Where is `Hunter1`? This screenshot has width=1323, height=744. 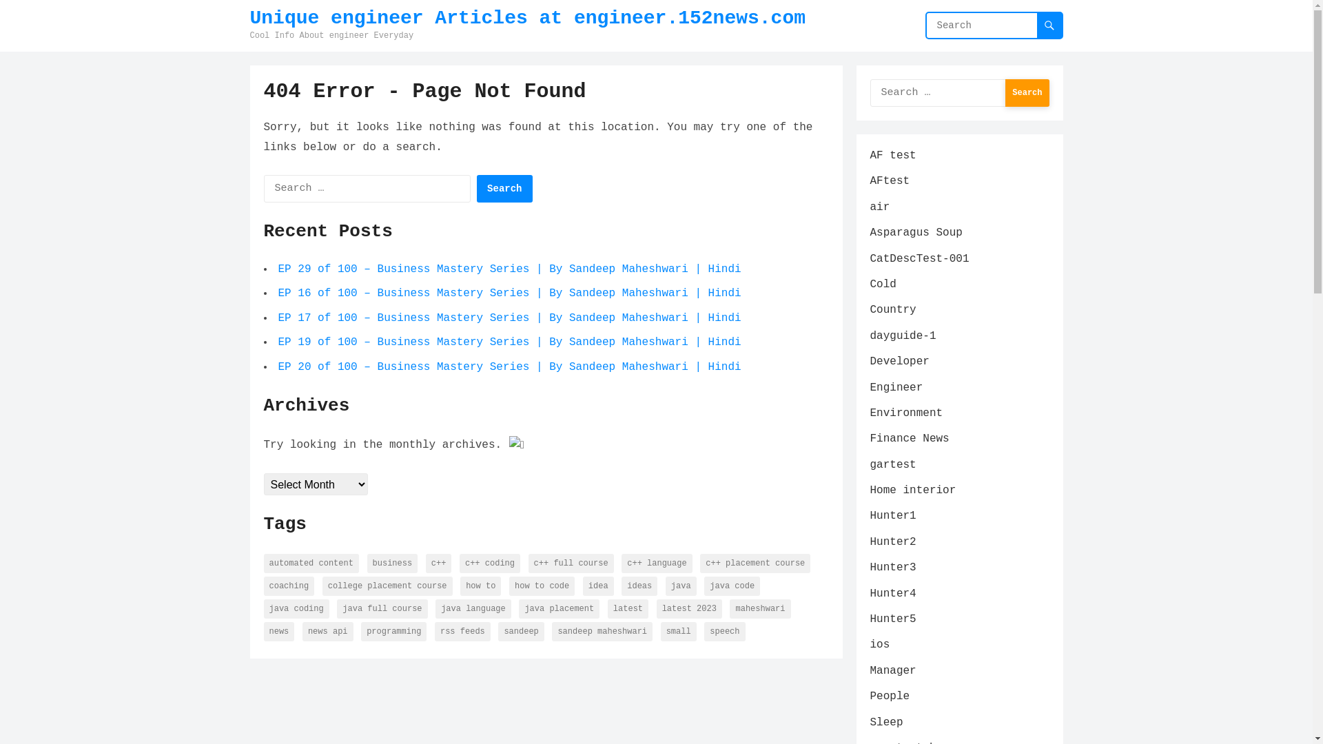 Hunter1 is located at coordinates (893, 516).